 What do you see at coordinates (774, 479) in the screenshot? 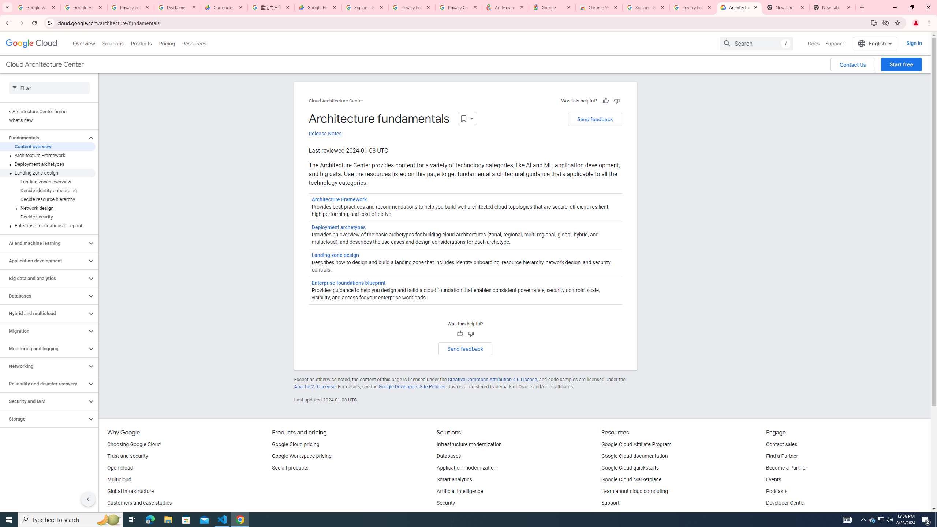
I see `Events` at bounding box center [774, 479].